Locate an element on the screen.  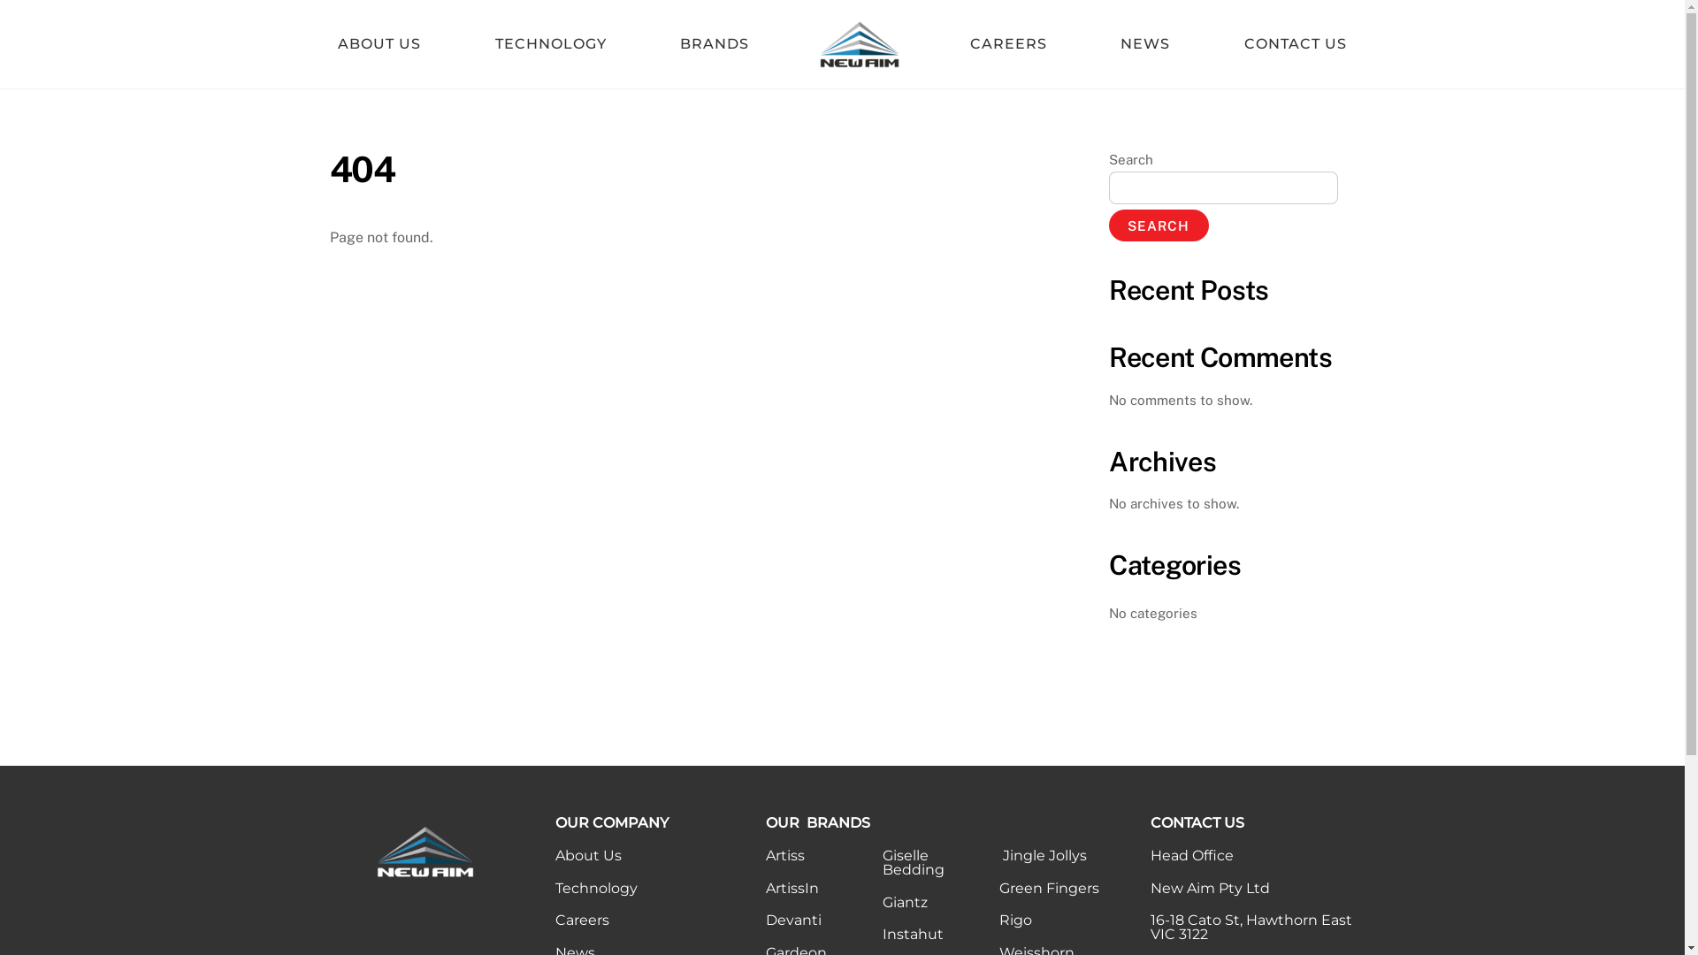
ArtissIn is located at coordinates (792, 888).